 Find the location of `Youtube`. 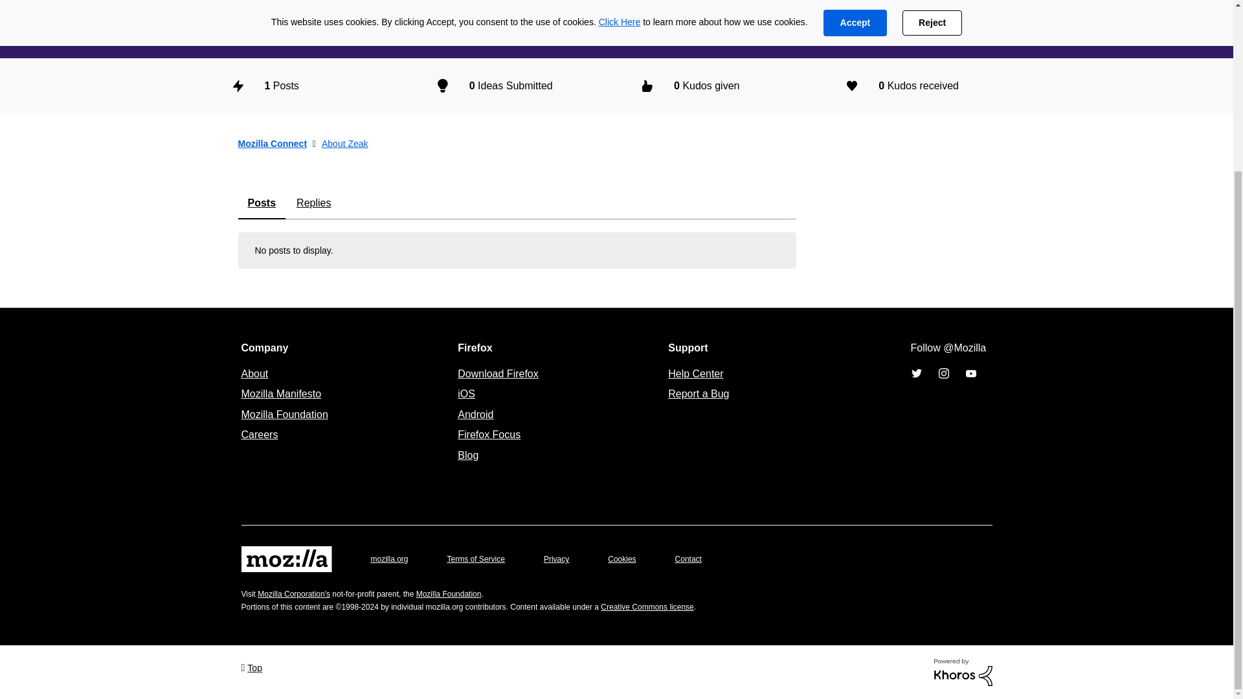

Youtube is located at coordinates (970, 373).